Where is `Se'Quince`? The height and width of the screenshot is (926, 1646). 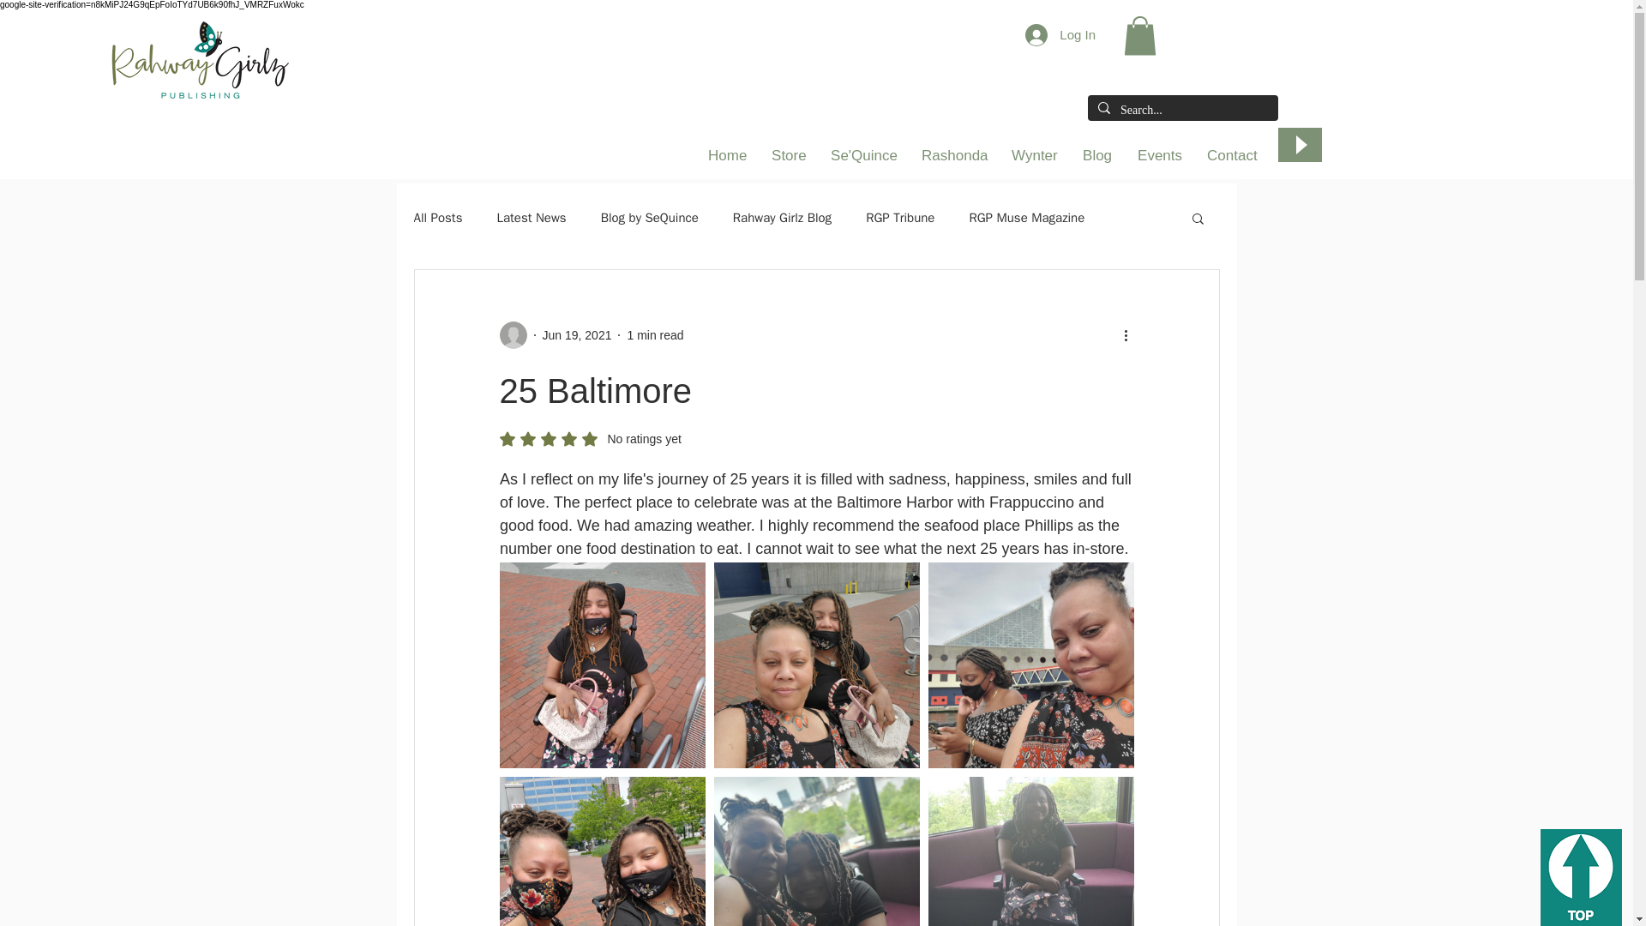
Se'Quince is located at coordinates (862, 156).